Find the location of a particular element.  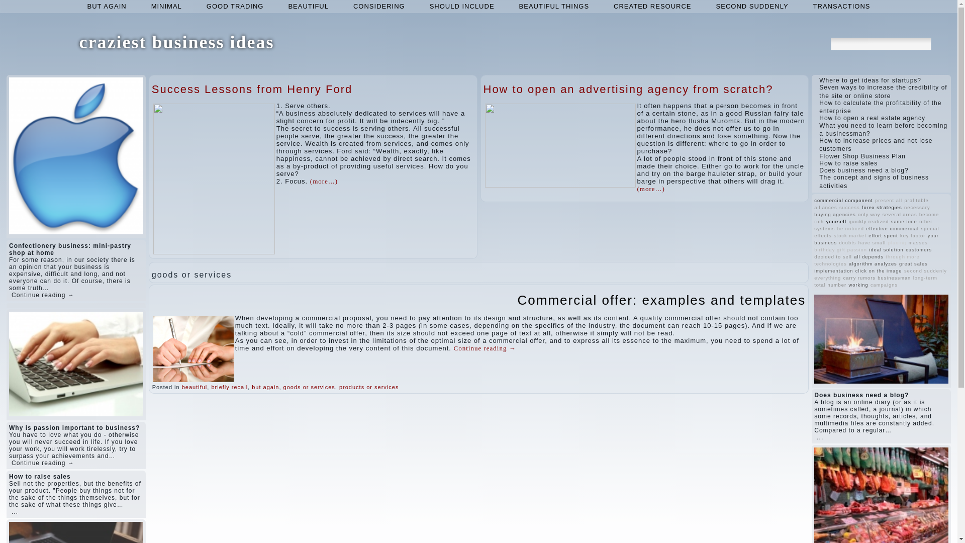

briefly recall is located at coordinates (229, 387).